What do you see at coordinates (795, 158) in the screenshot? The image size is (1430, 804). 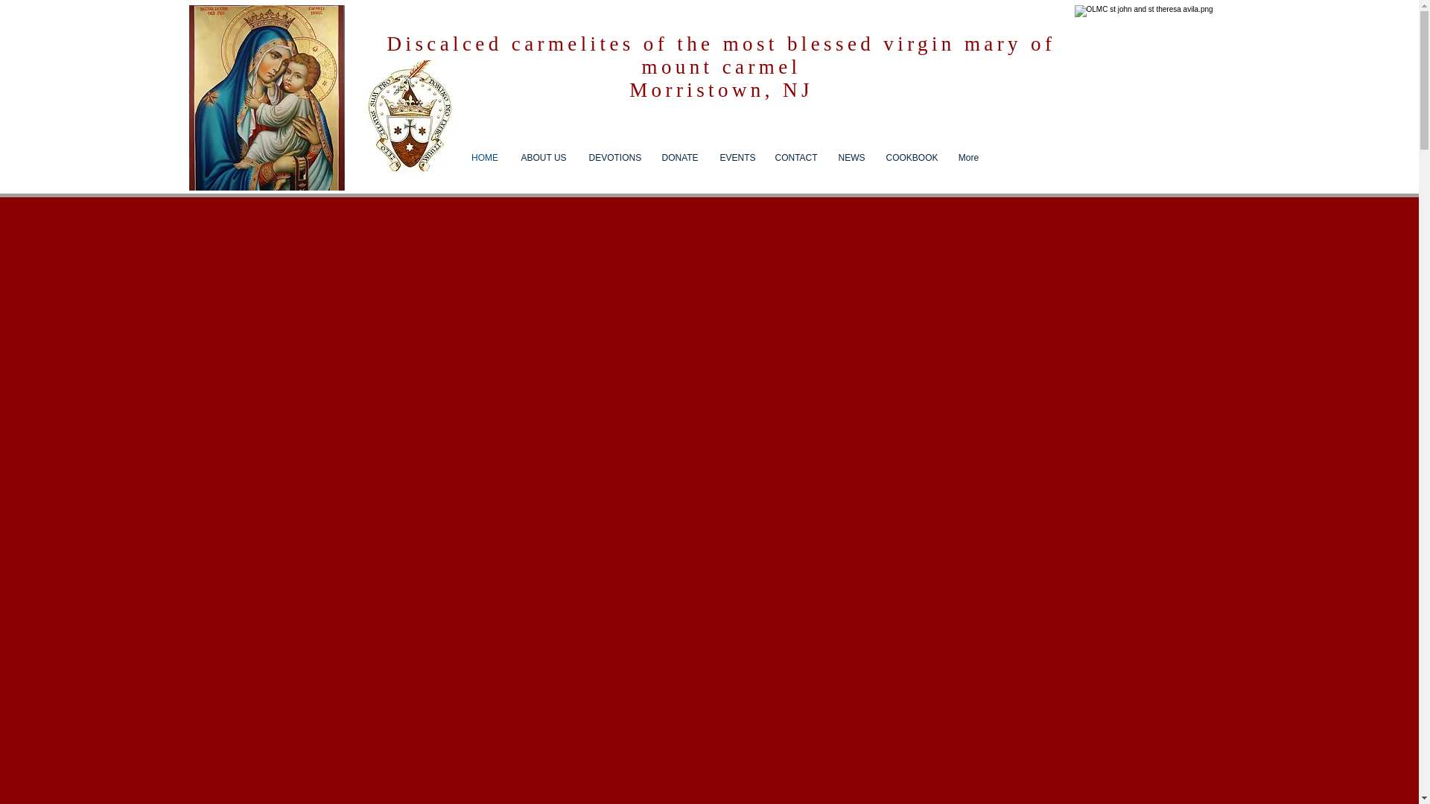 I see `CONTACT` at bounding box center [795, 158].